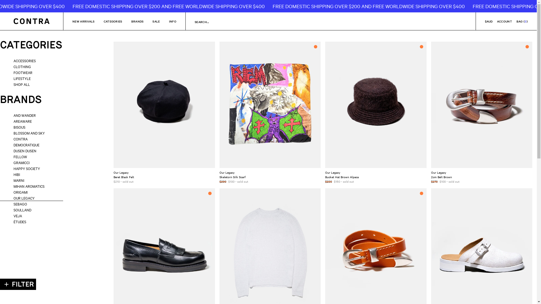 This screenshot has width=541, height=304. What do you see at coordinates (32, 216) in the screenshot?
I see `VEJA` at bounding box center [32, 216].